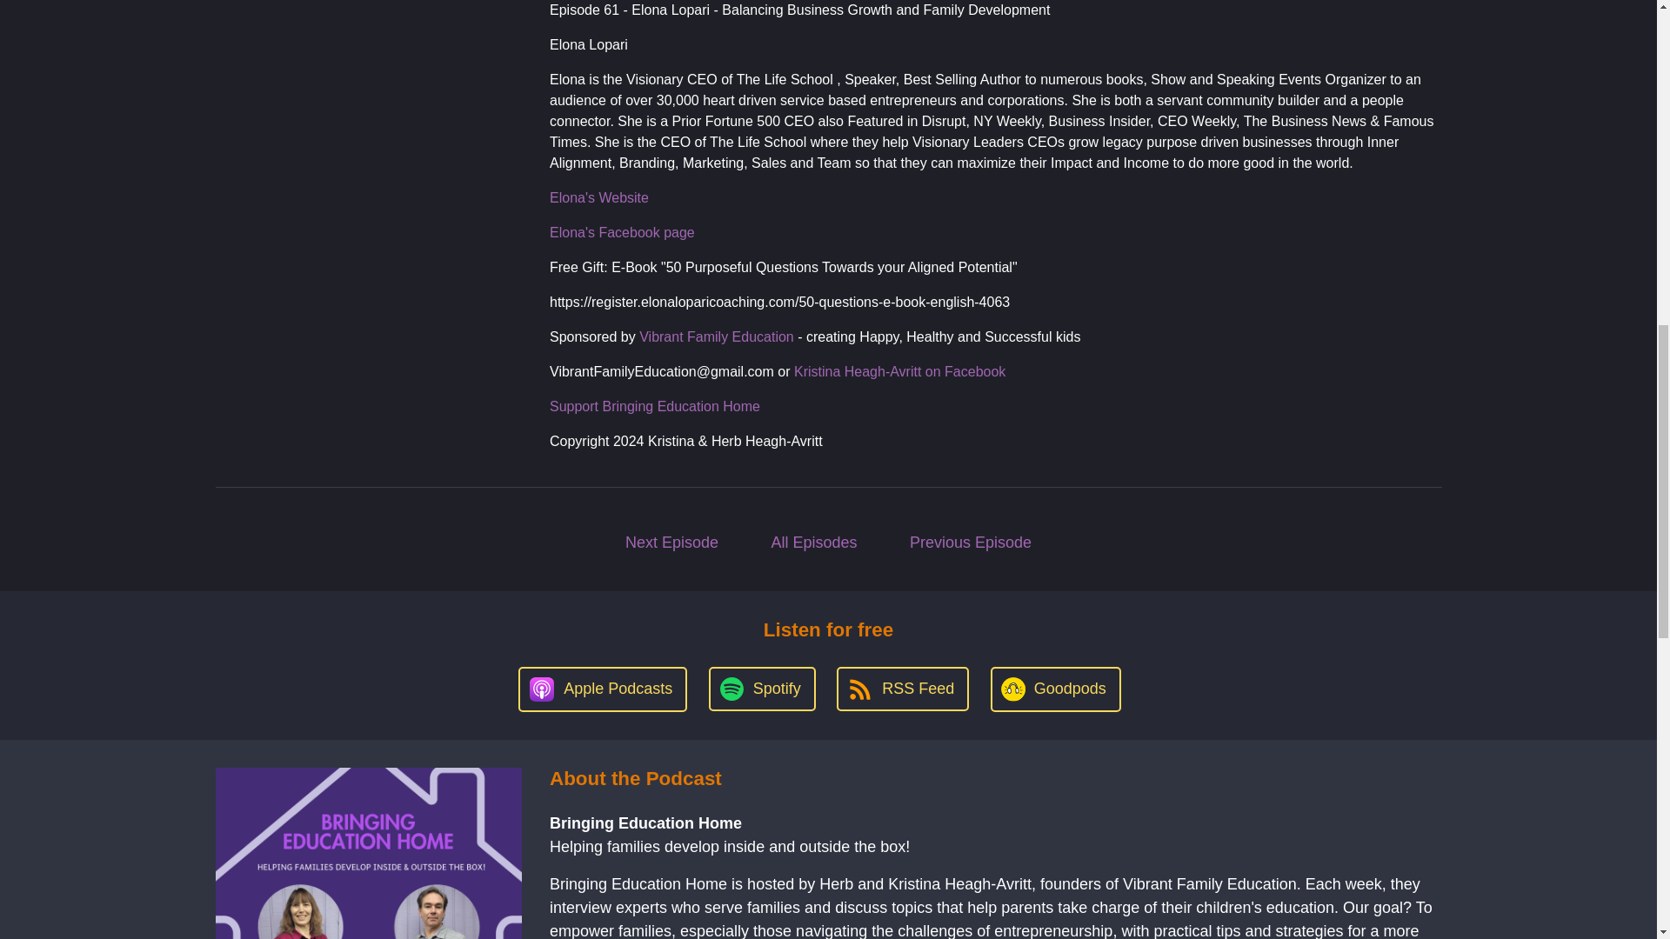  What do you see at coordinates (902, 689) in the screenshot?
I see `RSS Feed` at bounding box center [902, 689].